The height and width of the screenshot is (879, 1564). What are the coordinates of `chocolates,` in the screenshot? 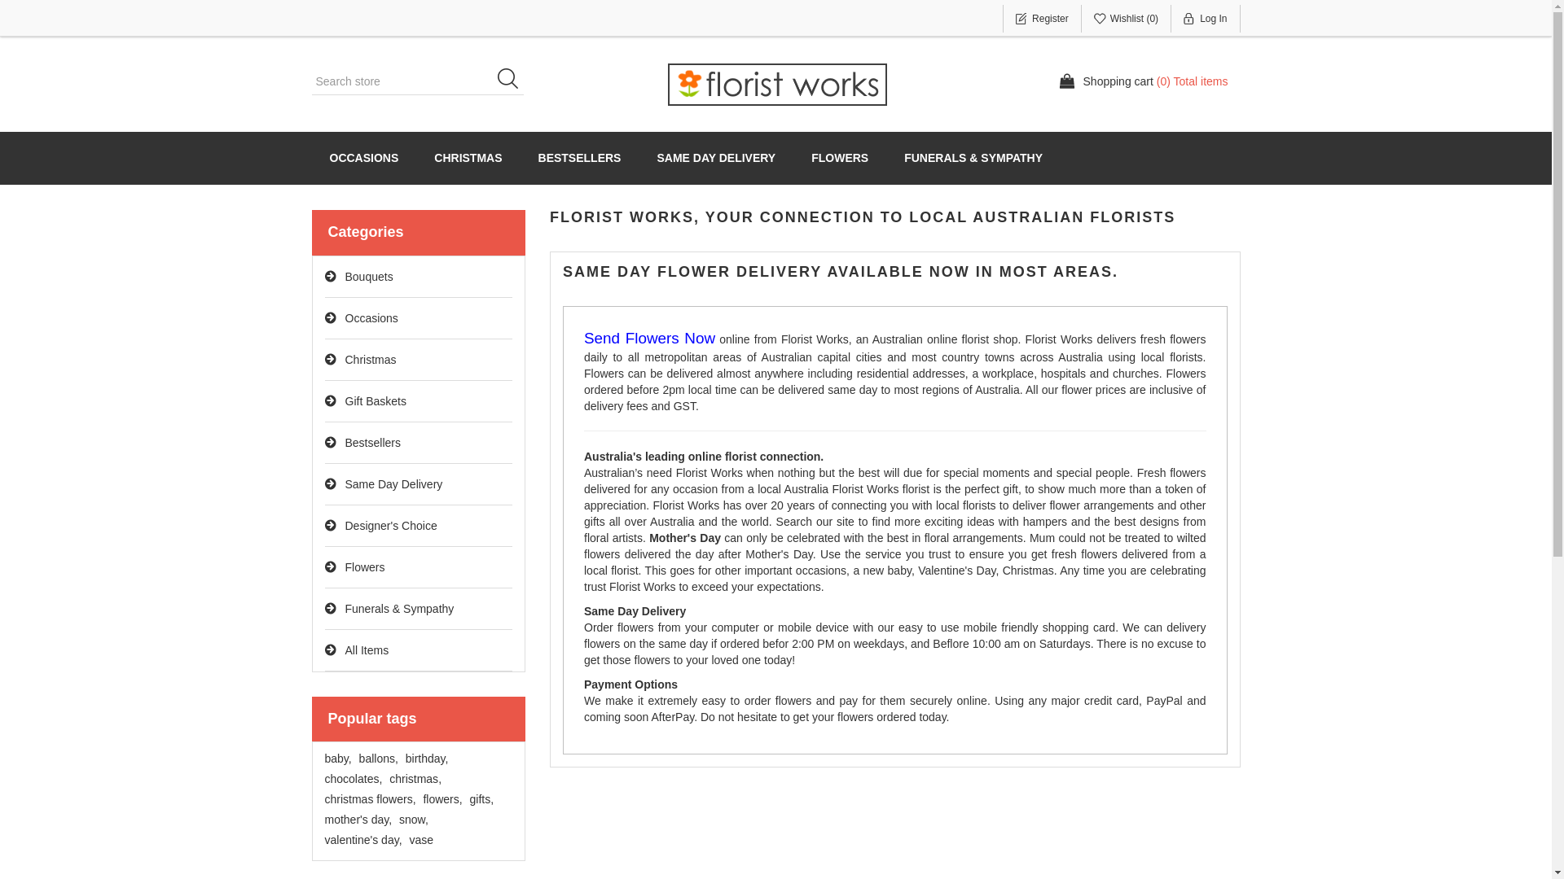 It's located at (354, 779).